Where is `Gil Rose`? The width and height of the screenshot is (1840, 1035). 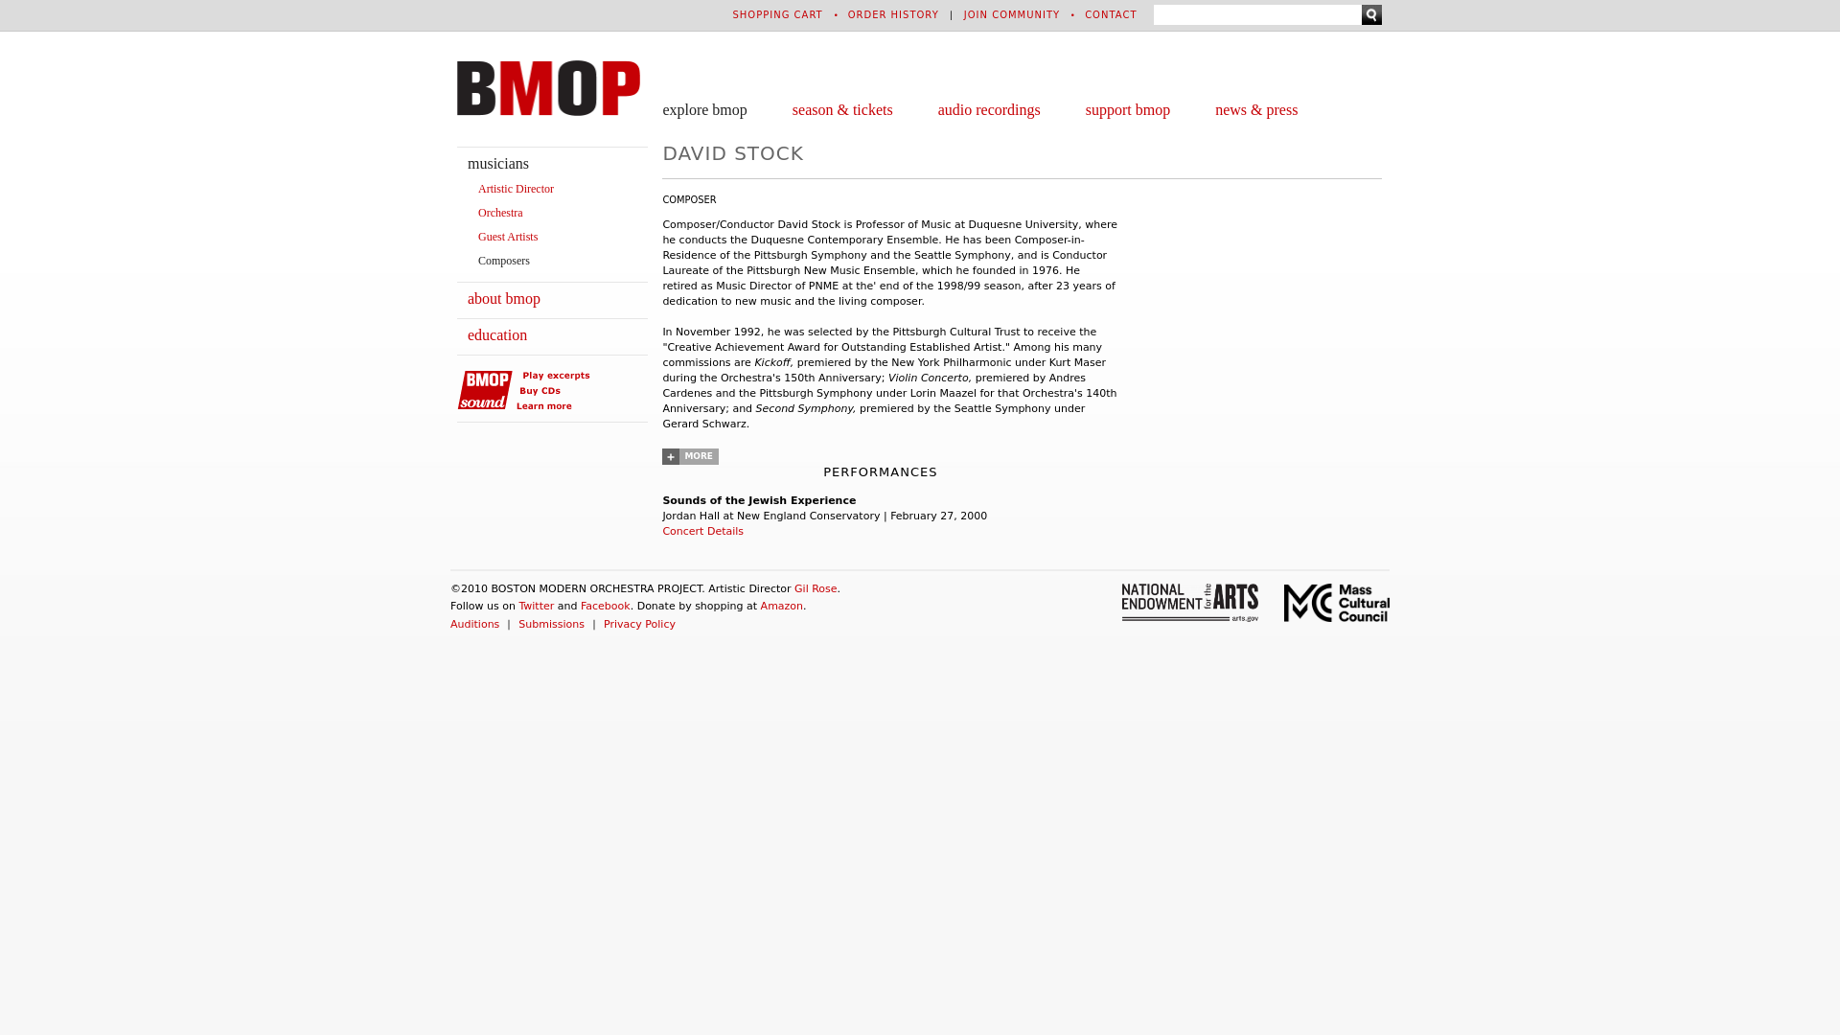 Gil Rose is located at coordinates (816, 588).